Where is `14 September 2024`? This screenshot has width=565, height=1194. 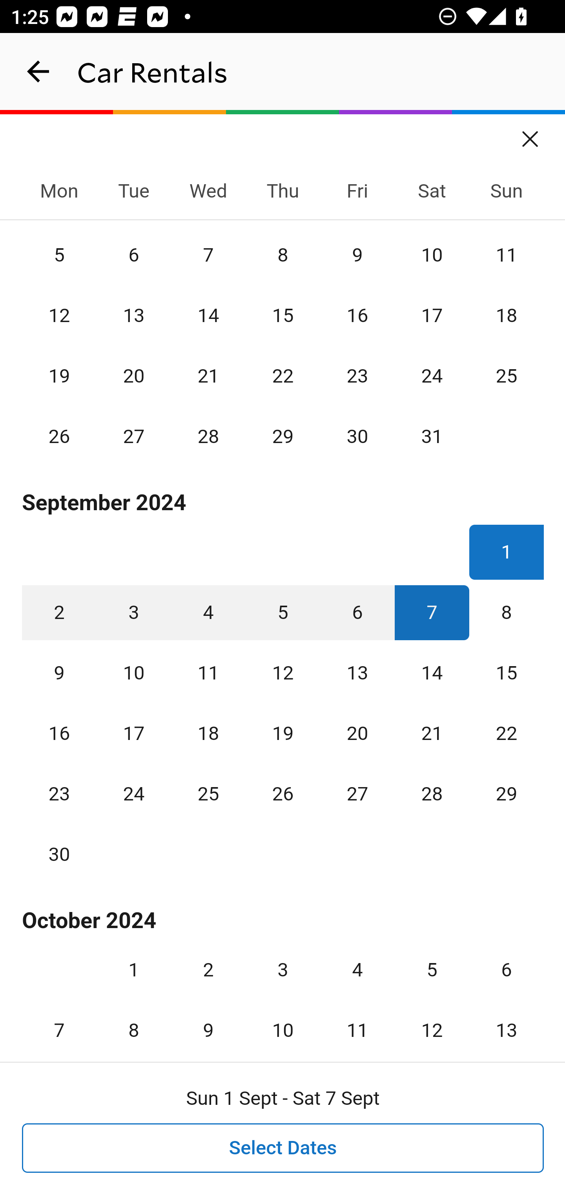 14 September 2024 is located at coordinates (432, 672).